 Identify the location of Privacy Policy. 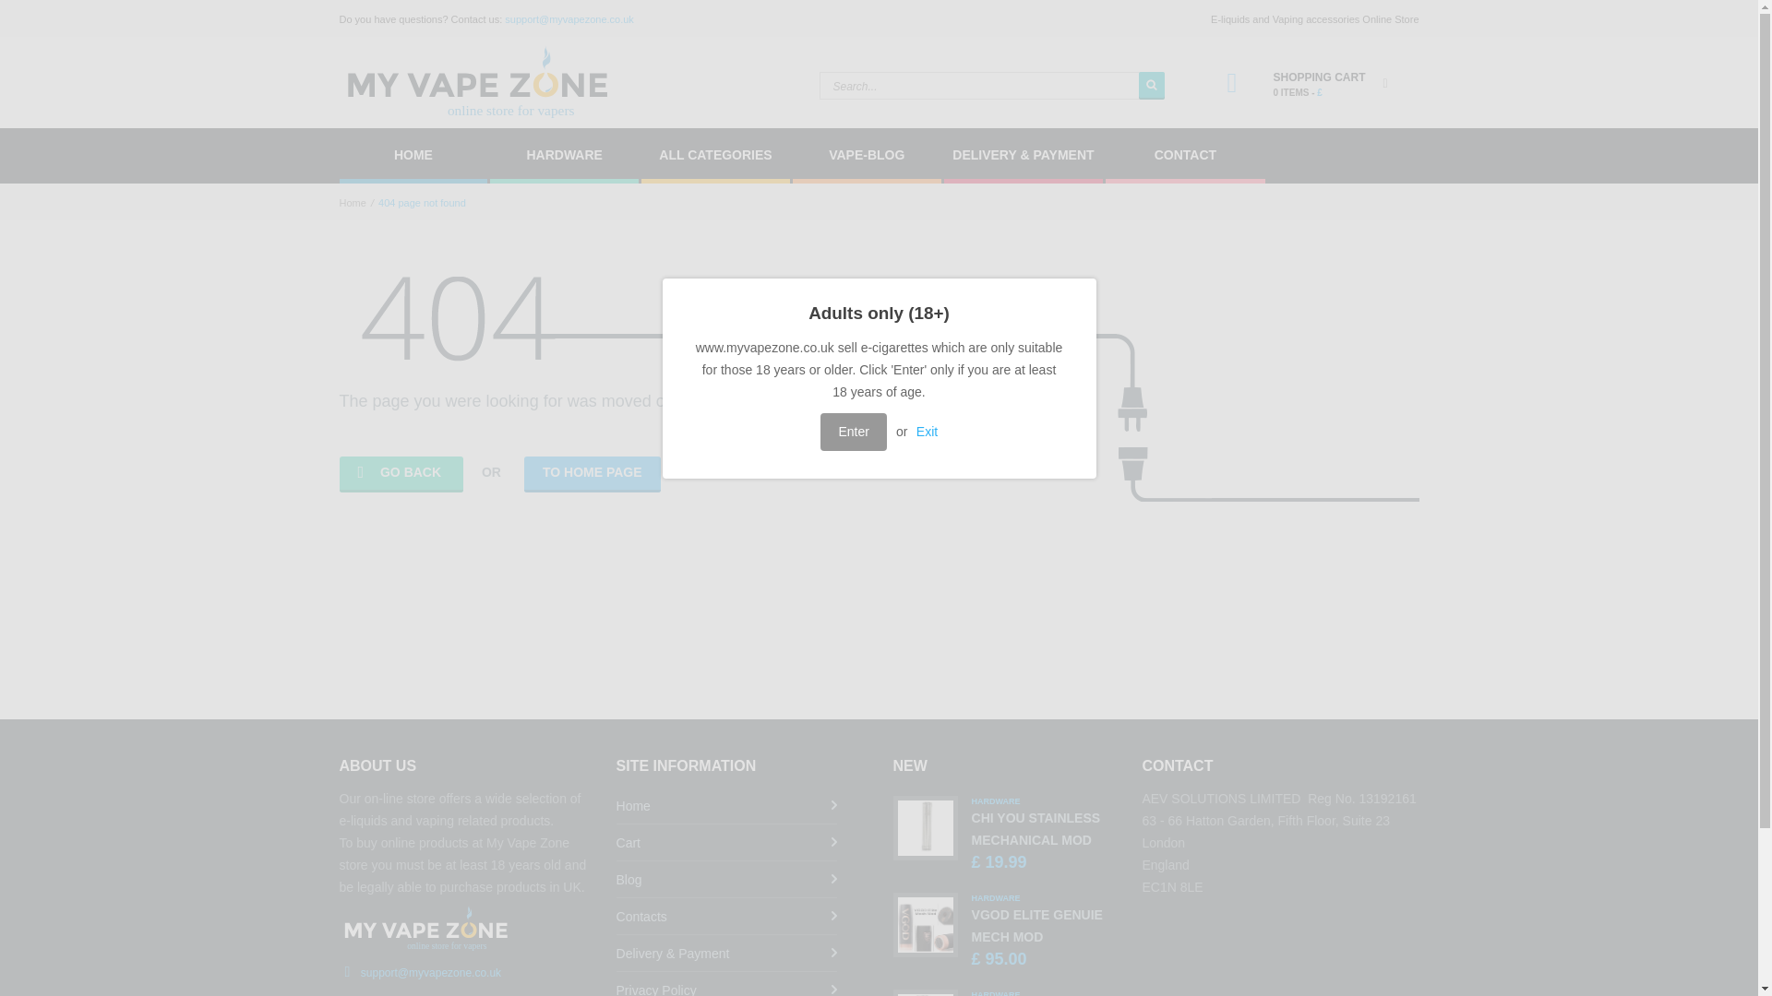
(727, 984).